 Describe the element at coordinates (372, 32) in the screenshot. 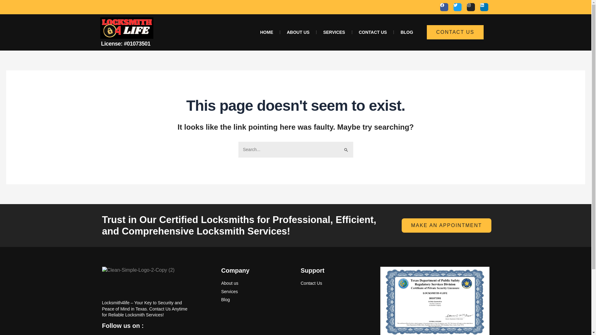

I see `CONTACT US` at that location.